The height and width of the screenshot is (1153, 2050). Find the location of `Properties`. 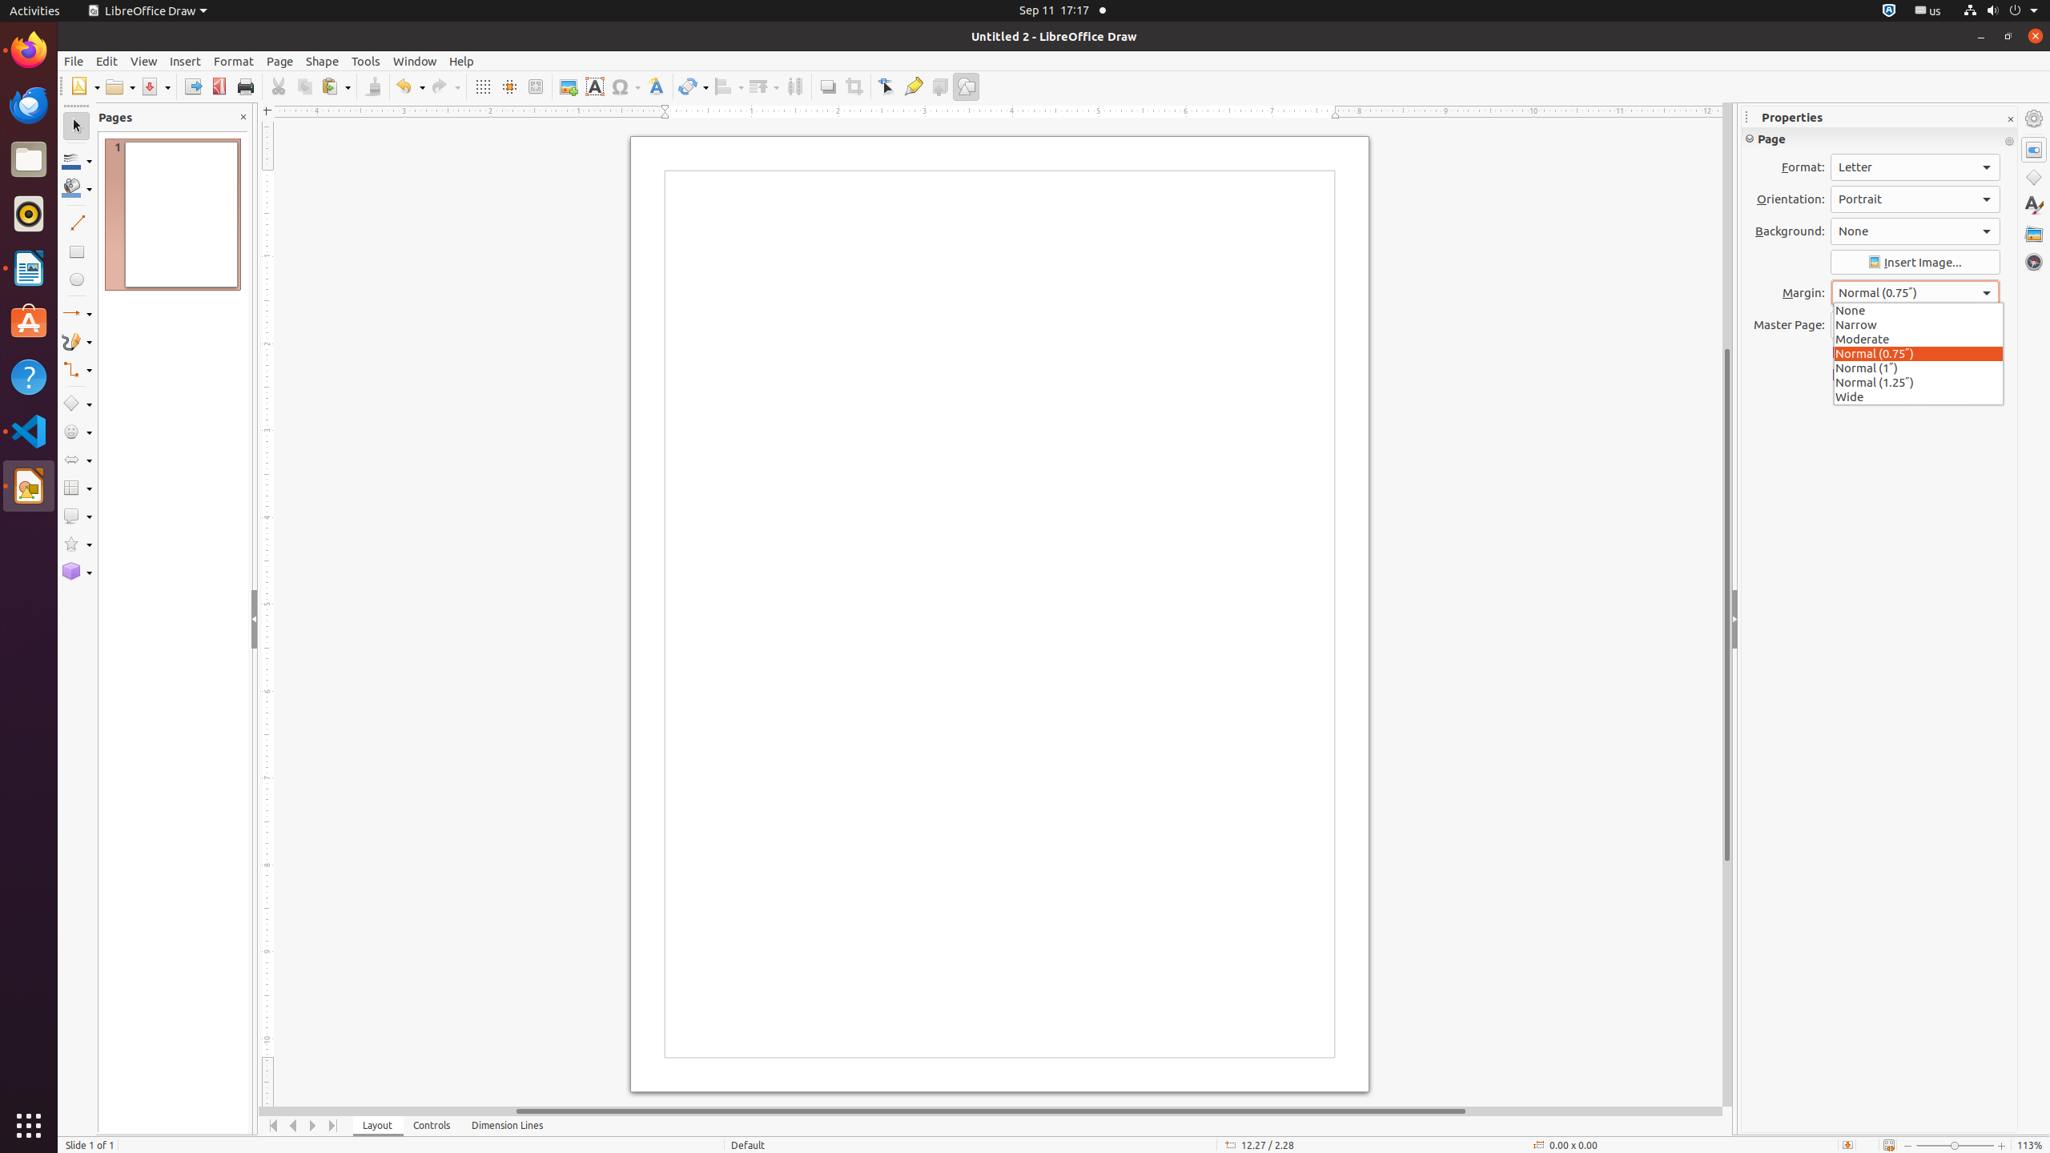

Properties is located at coordinates (2034, 150).